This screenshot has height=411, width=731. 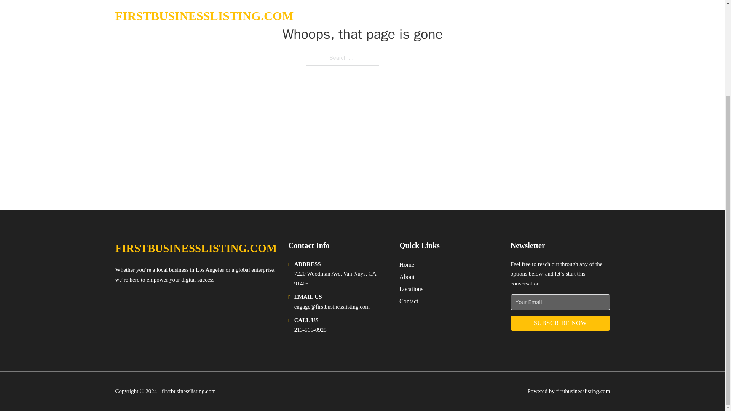 What do you see at coordinates (407, 264) in the screenshot?
I see `Home` at bounding box center [407, 264].